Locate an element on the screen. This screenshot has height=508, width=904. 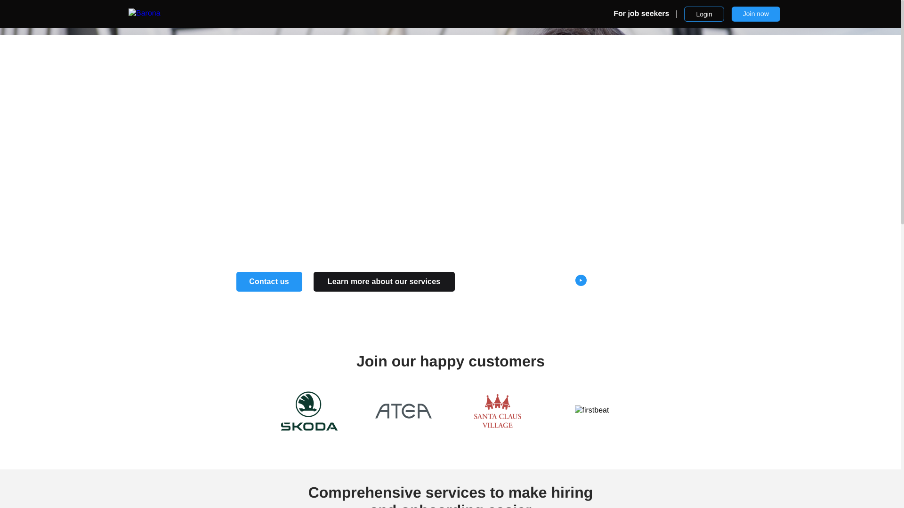
Video: What is Barona is located at coordinates (620, 280).